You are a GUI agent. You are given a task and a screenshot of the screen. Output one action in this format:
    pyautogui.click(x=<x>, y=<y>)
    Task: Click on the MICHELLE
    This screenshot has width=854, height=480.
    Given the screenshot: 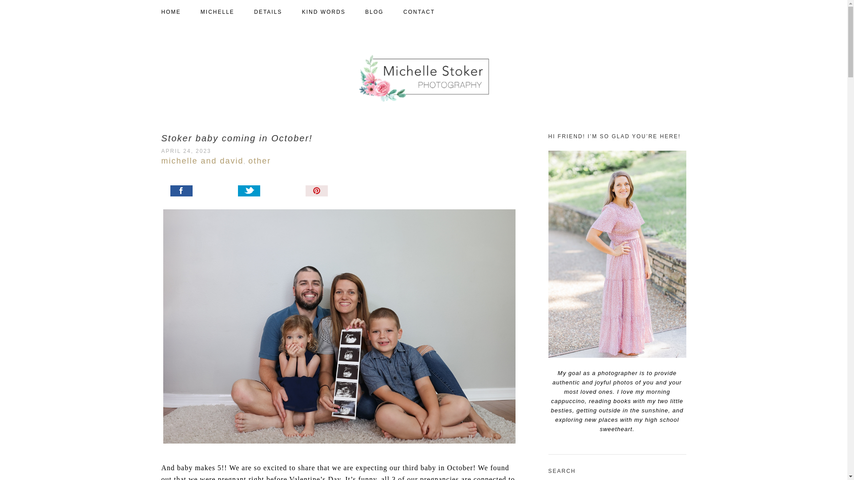 What is the action you would take?
    pyautogui.click(x=226, y=12)
    